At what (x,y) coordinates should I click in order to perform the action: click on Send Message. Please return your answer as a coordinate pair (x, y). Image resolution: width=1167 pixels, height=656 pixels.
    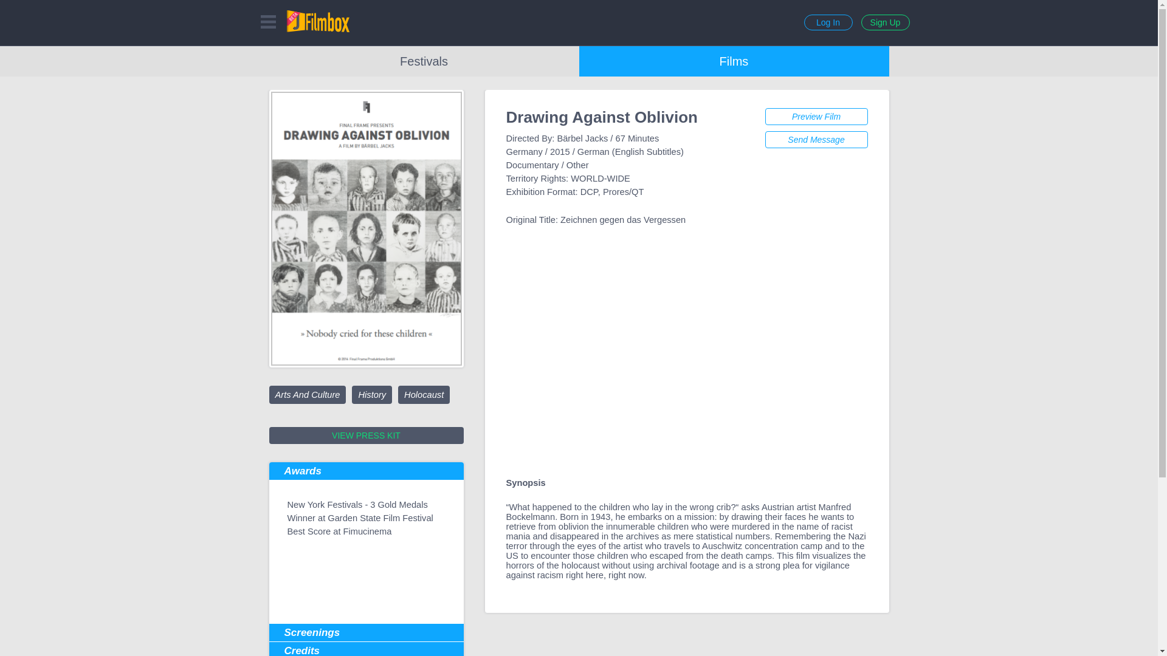
    Looking at the image, I should click on (816, 140).